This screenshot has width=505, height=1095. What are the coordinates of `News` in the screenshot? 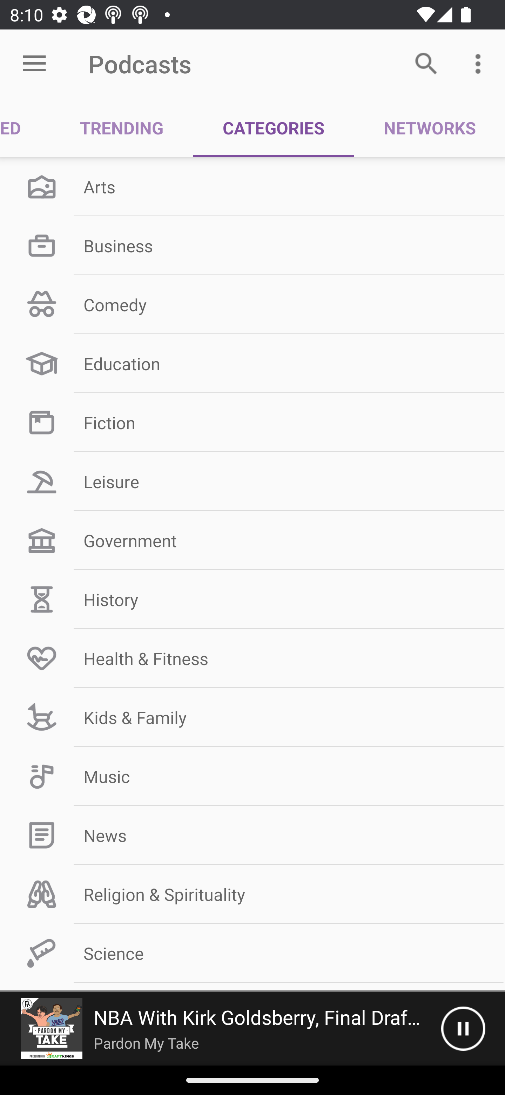 It's located at (252, 835).